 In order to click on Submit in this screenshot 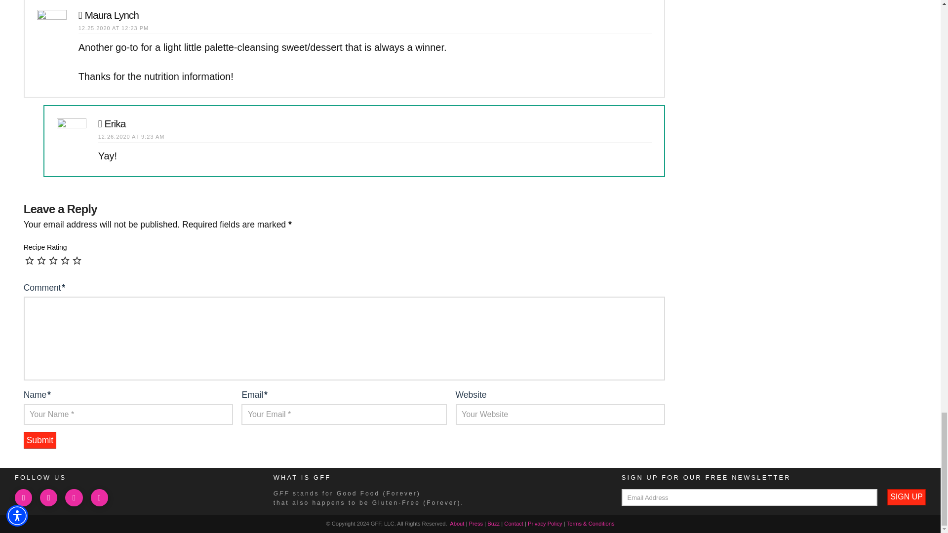, I will do `click(39, 440)`.